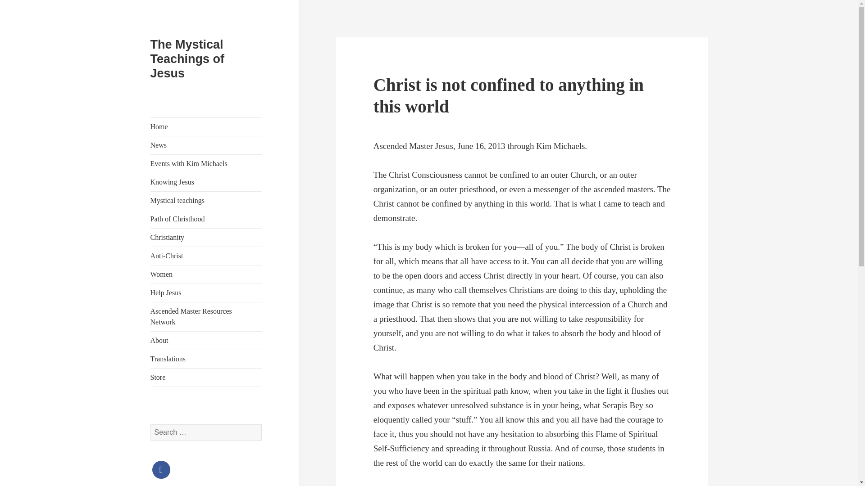  I want to click on Events with Kim Michaels, so click(206, 164).